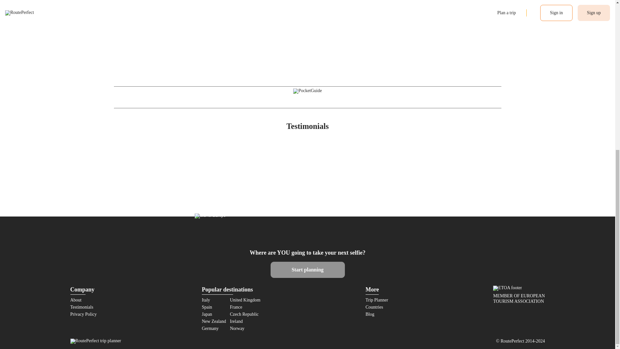 Image resolution: width=620 pixels, height=349 pixels. What do you see at coordinates (210, 328) in the screenshot?
I see `Germany` at bounding box center [210, 328].